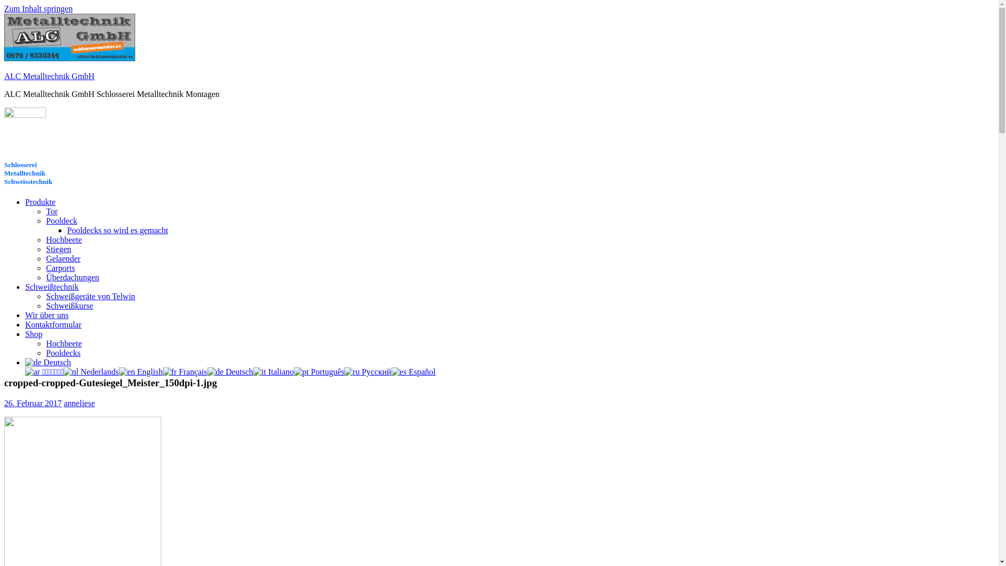 The image size is (1006, 566). I want to click on Nederlands, so click(91, 372).